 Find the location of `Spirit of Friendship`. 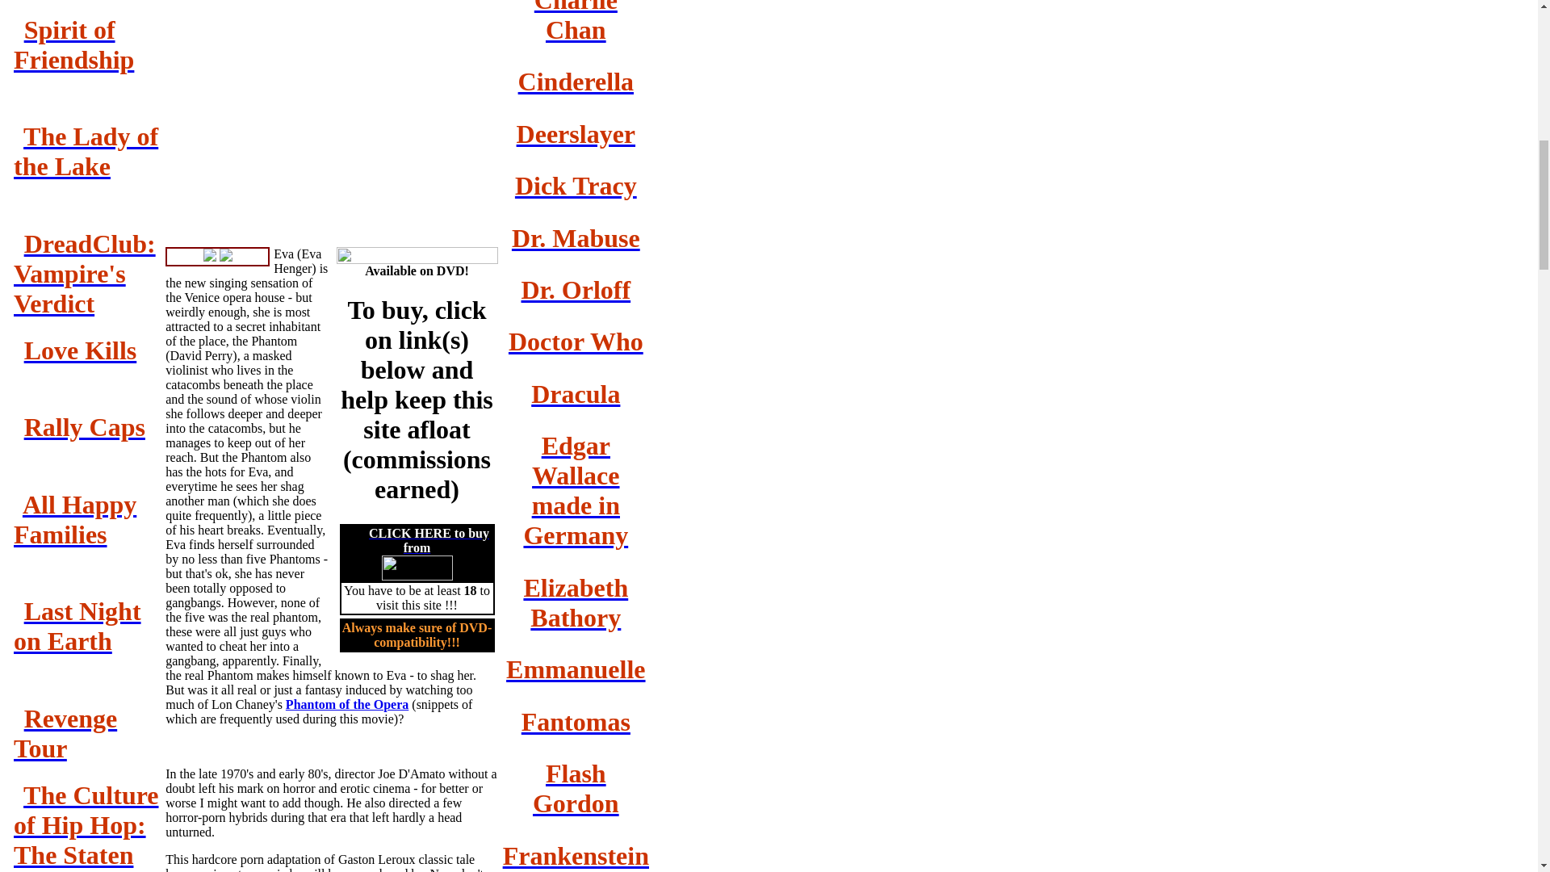

Spirit of Friendship is located at coordinates (73, 44).